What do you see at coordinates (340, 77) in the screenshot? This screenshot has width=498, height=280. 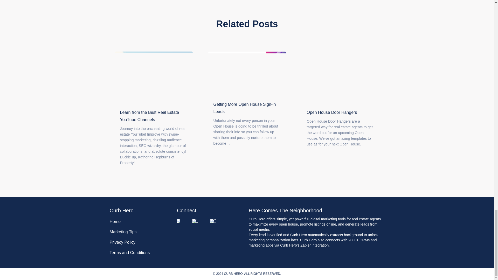 I see `Open House Door Hangers` at bounding box center [340, 77].